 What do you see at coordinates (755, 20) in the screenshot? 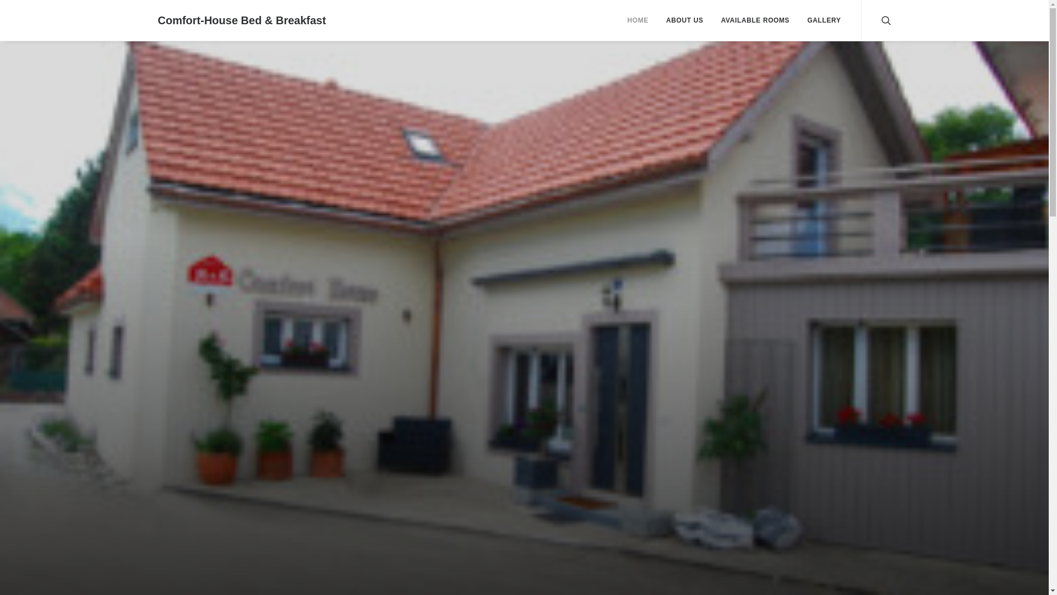
I see `AVAILABLE ROOMS` at bounding box center [755, 20].